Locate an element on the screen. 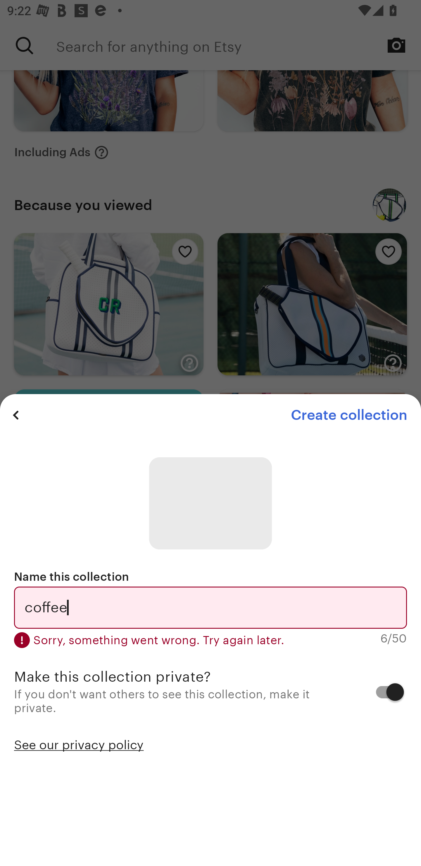 The width and height of the screenshot is (421, 866). Previous is located at coordinates (16, 415).